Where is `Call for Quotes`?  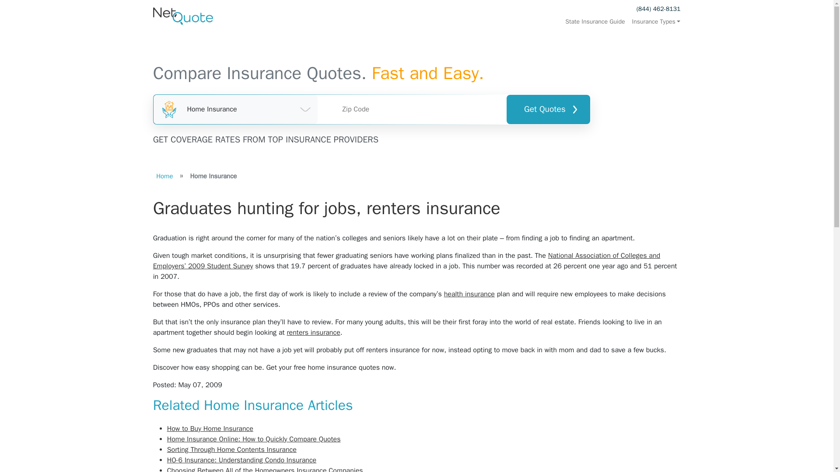 Call for Quotes is located at coordinates (658, 9).